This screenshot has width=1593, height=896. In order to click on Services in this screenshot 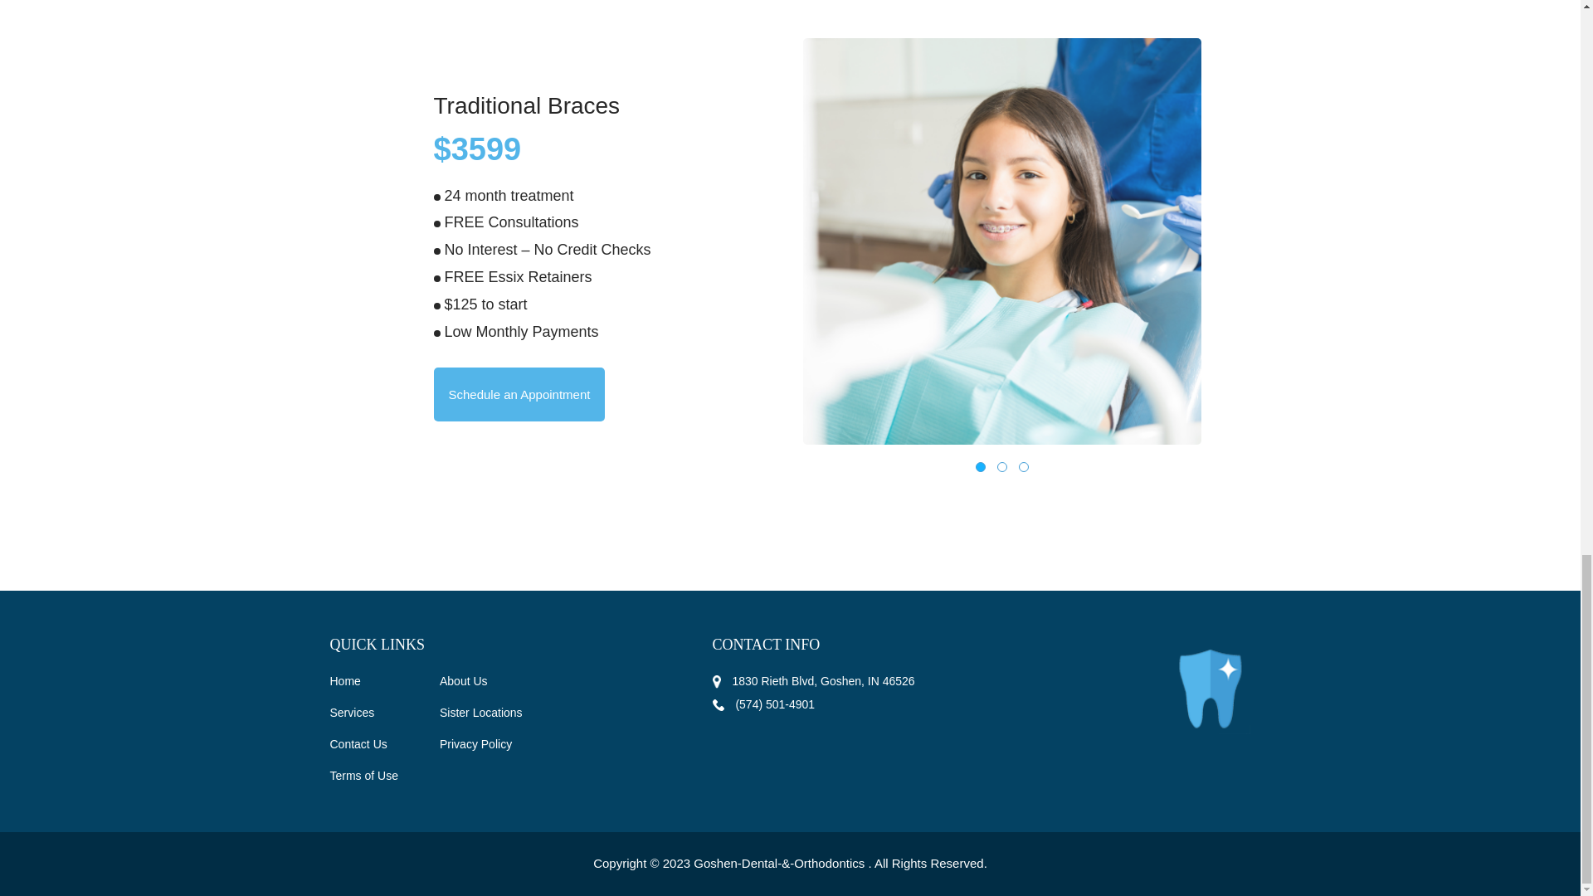, I will do `click(352, 713)`.